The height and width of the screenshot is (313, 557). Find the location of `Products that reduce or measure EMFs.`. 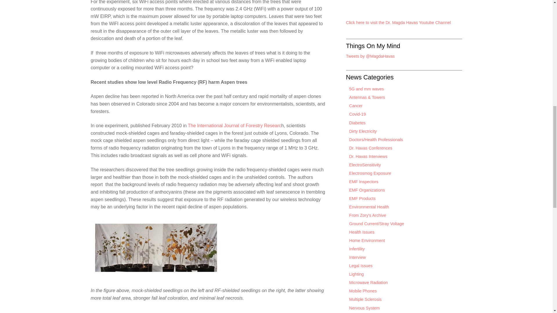

Products that reduce or measure EMFs. is located at coordinates (361, 198).